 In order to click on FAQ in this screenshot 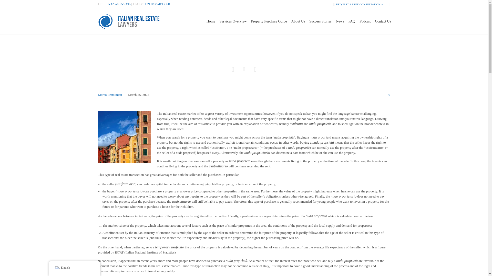, I will do `click(352, 21)`.